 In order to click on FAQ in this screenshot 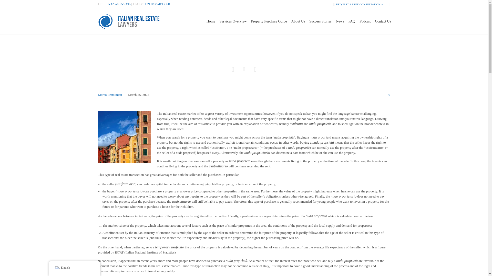, I will do `click(352, 21)`.